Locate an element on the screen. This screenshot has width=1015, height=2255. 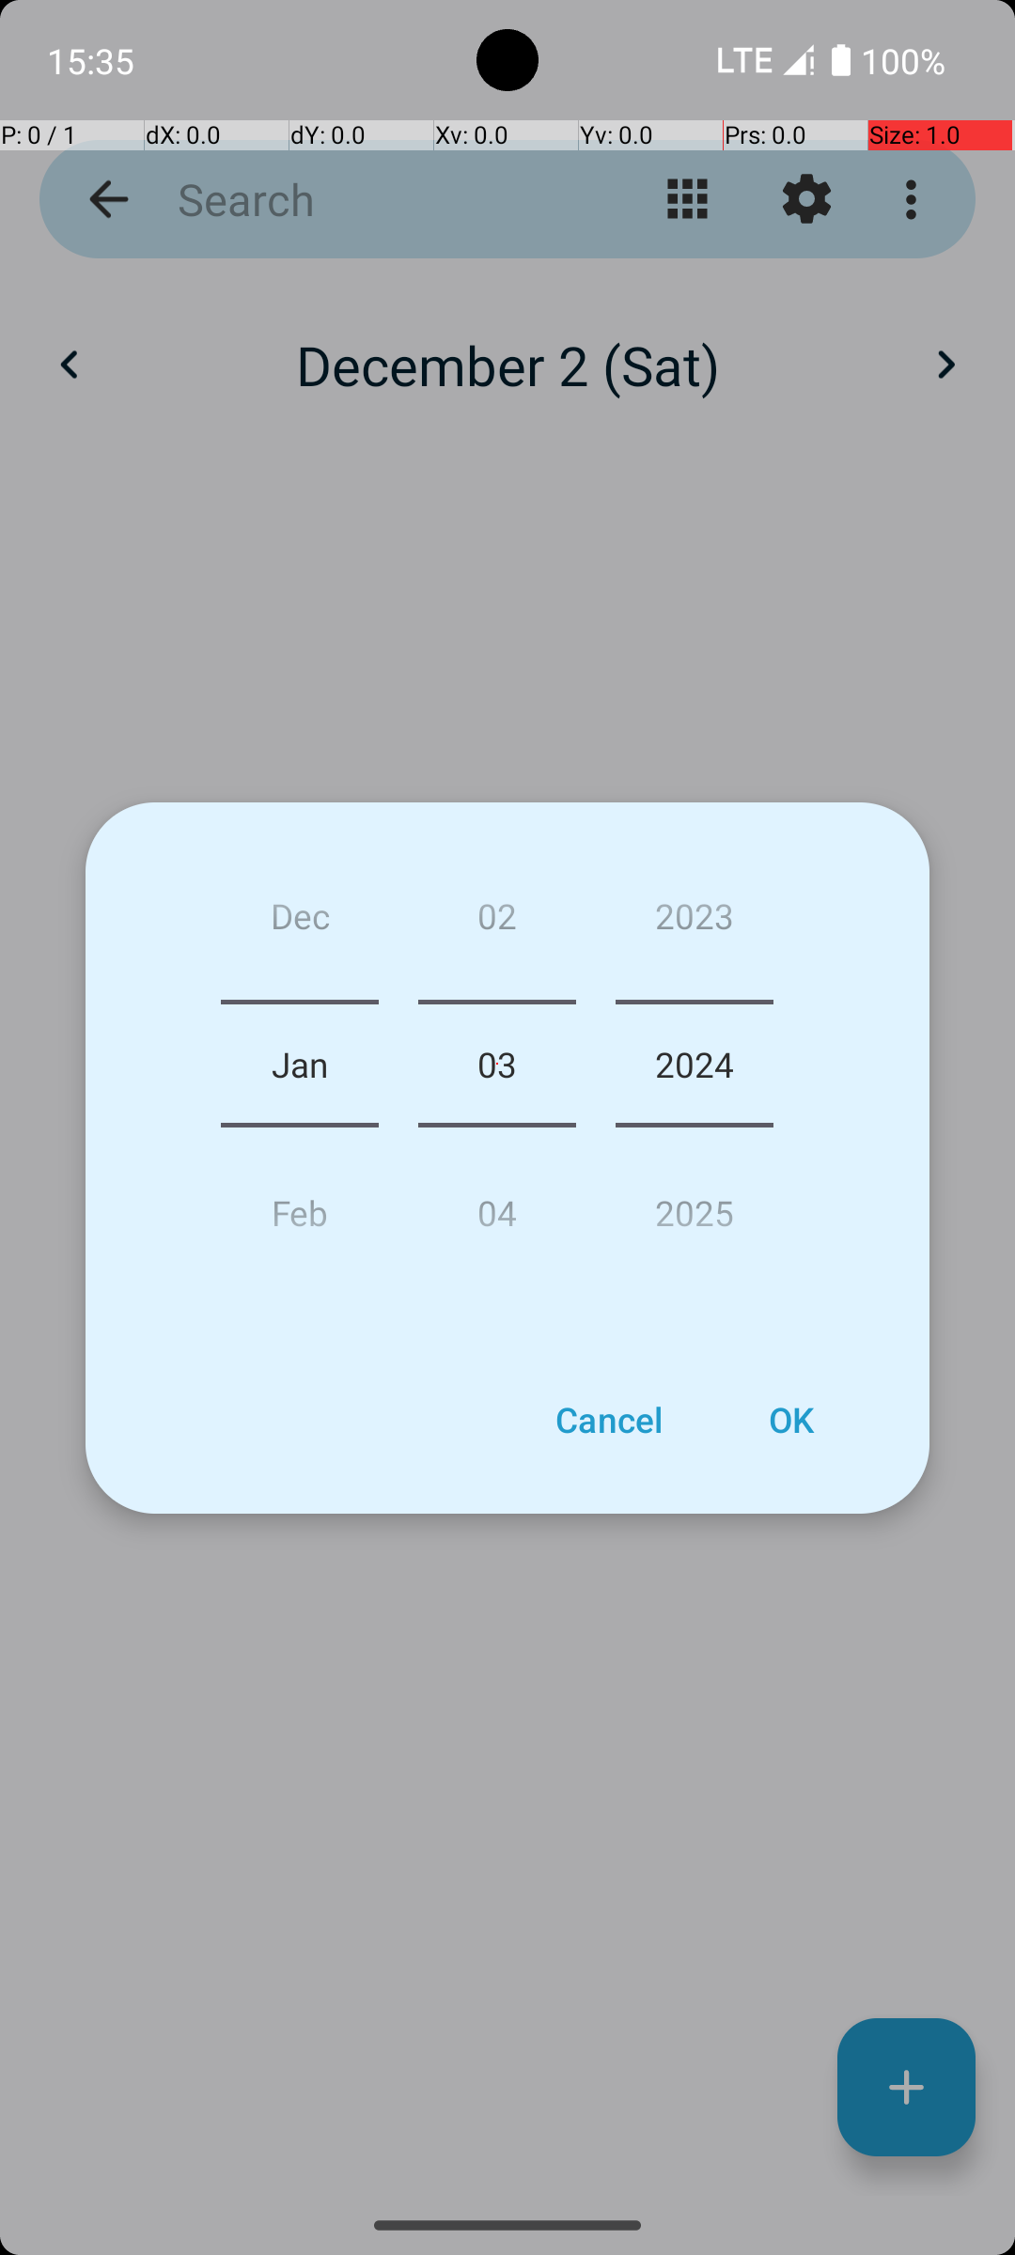
03 is located at coordinates (496, 1064).